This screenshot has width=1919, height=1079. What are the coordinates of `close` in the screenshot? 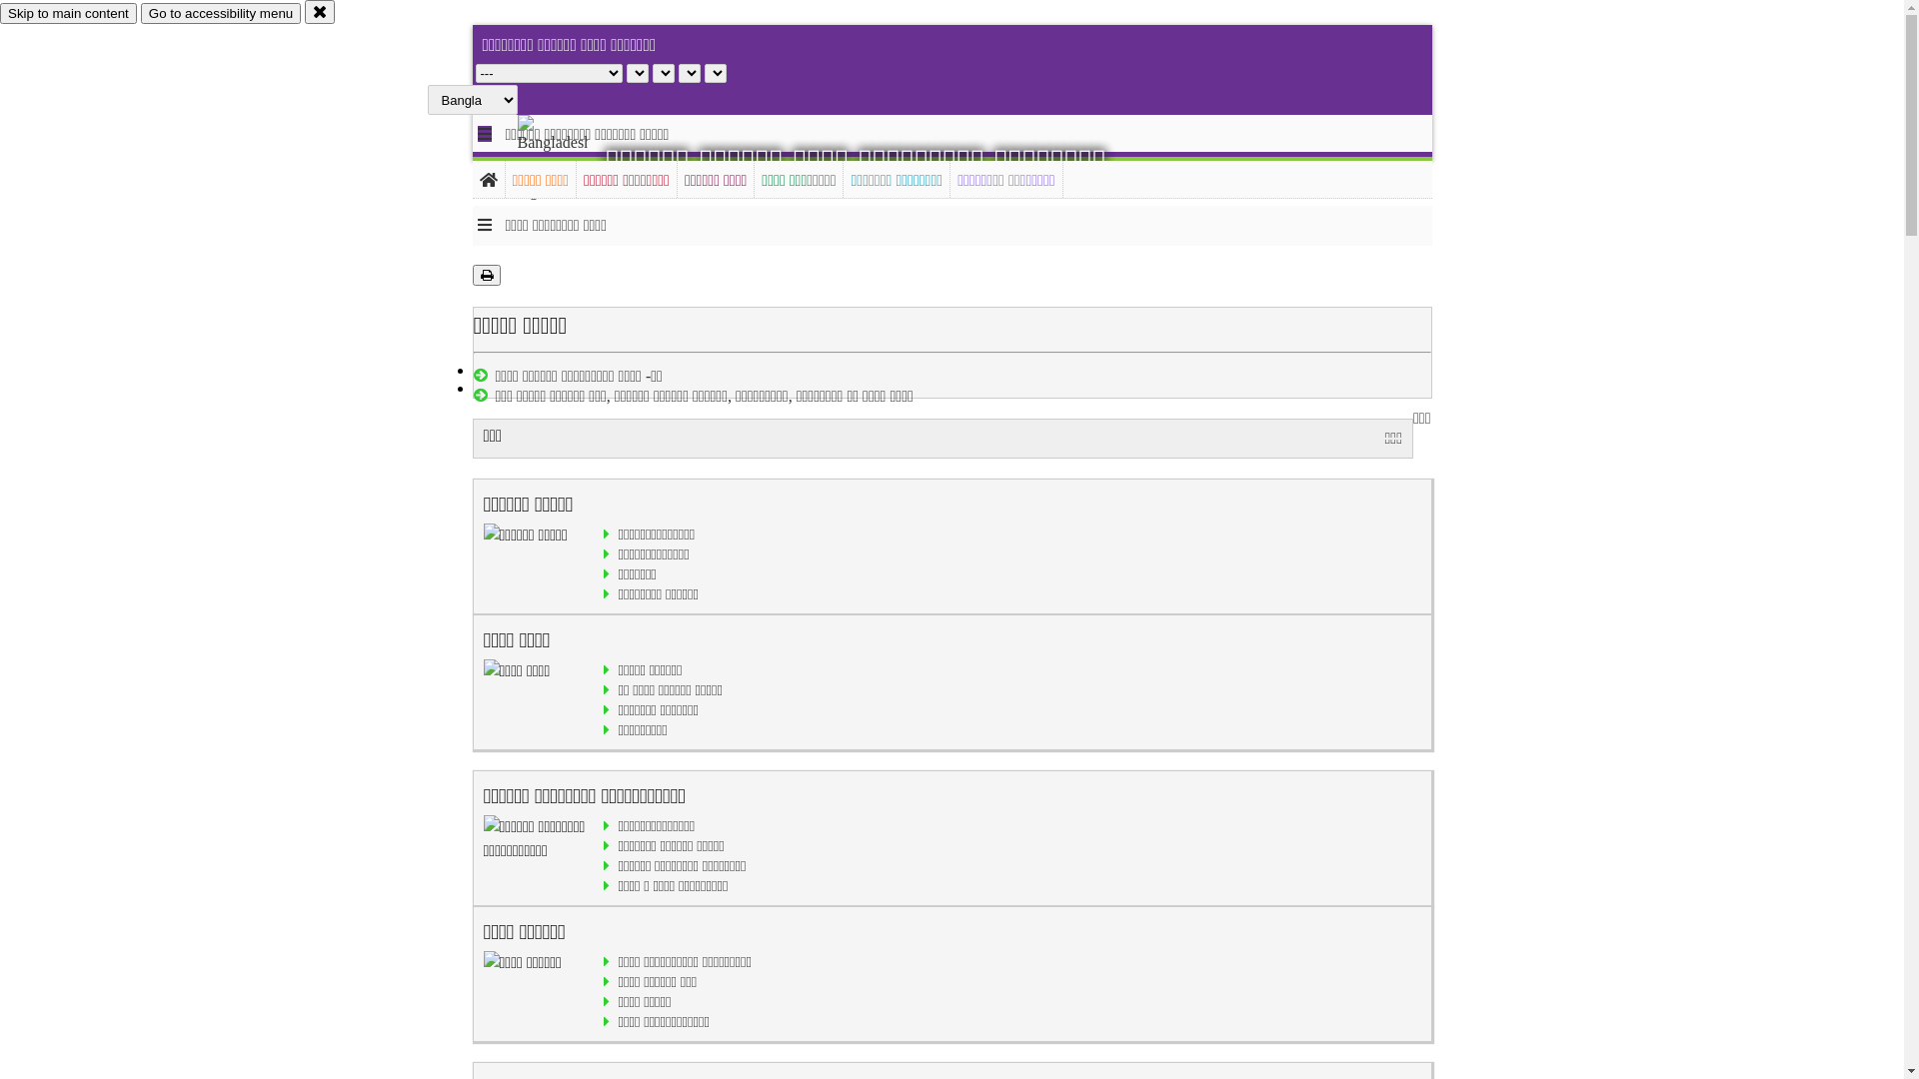 It's located at (320, 12).